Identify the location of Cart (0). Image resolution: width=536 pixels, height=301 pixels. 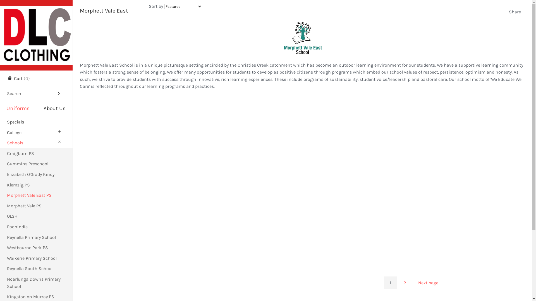
(18, 79).